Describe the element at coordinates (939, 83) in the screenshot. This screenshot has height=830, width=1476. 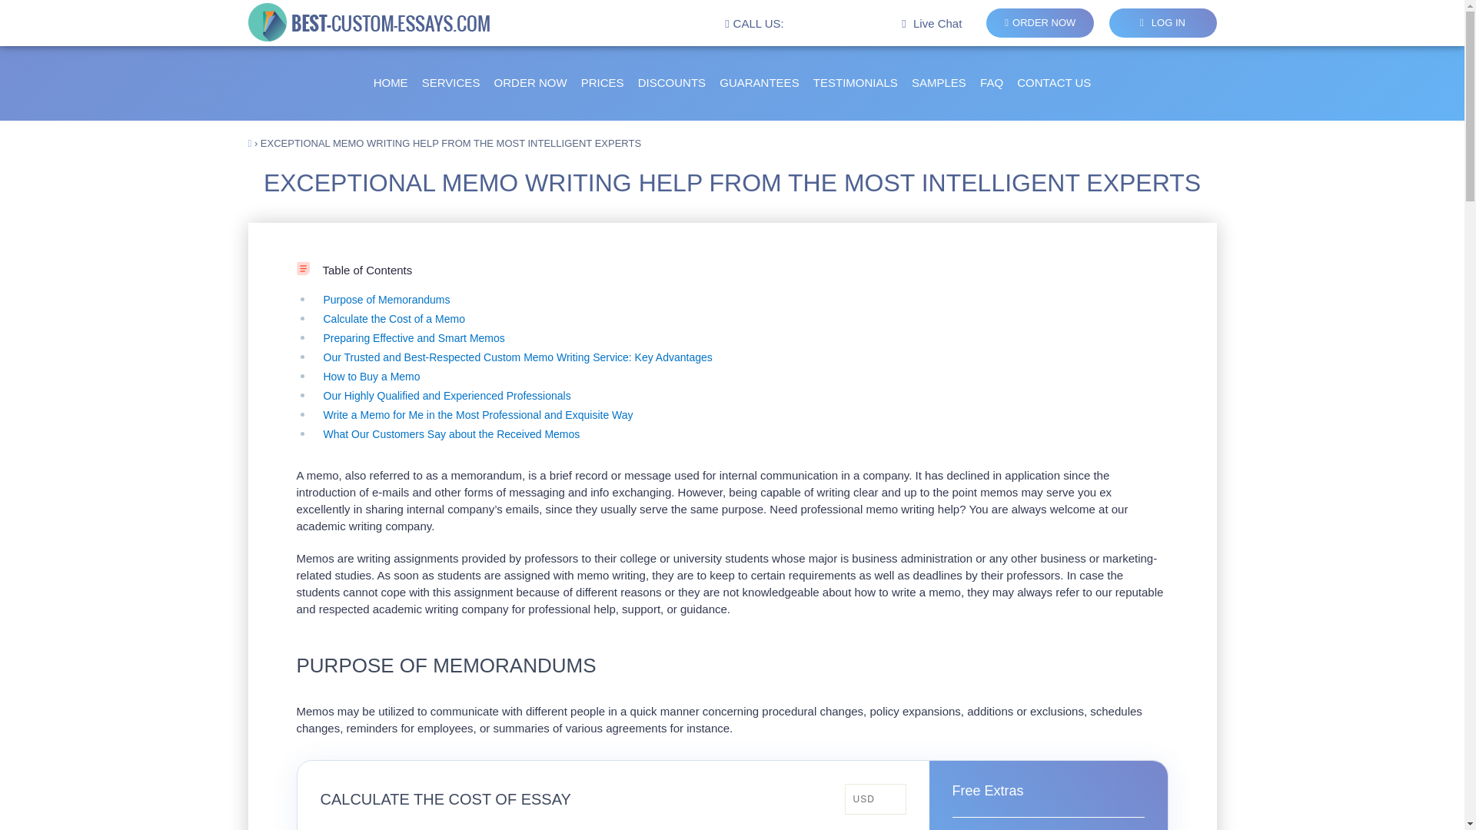
I see `SAMPLES` at that location.